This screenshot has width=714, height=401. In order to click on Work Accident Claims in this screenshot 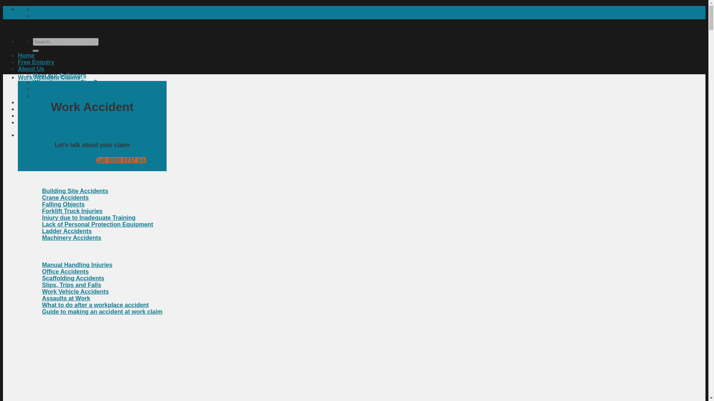, I will do `click(49, 77)`.